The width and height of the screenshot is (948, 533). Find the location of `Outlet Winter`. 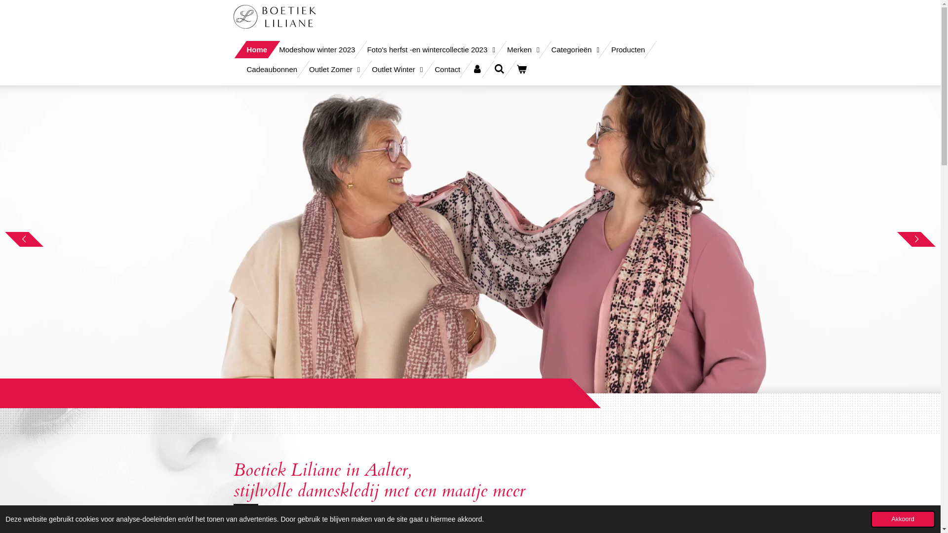

Outlet Winter is located at coordinates (397, 69).